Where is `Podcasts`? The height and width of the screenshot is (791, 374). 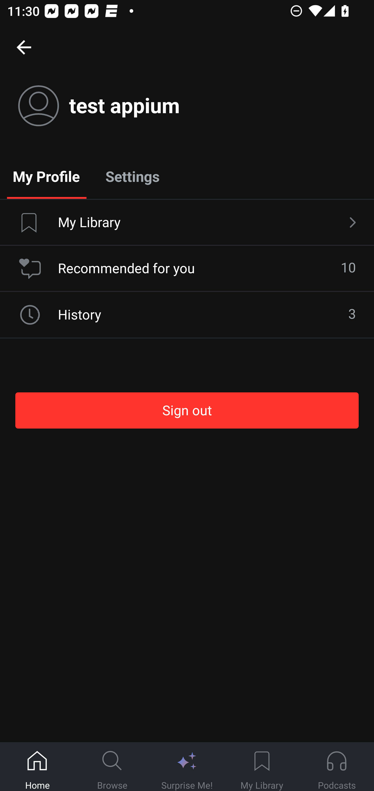 Podcasts is located at coordinates (337, 767).